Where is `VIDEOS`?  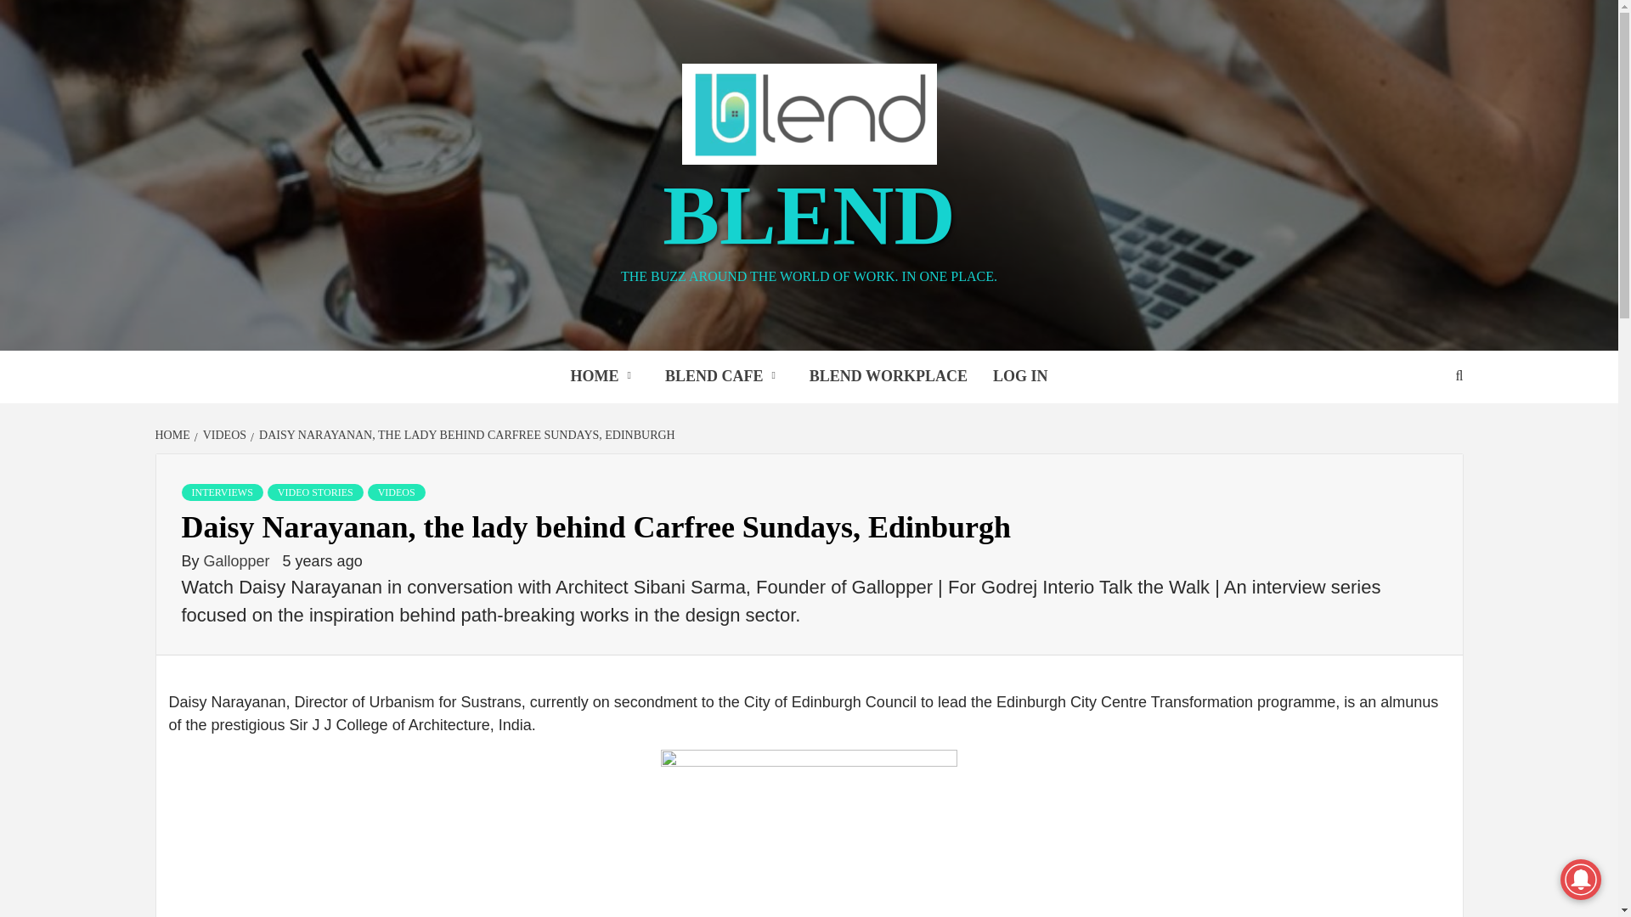
VIDEOS is located at coordinates (223, 435).